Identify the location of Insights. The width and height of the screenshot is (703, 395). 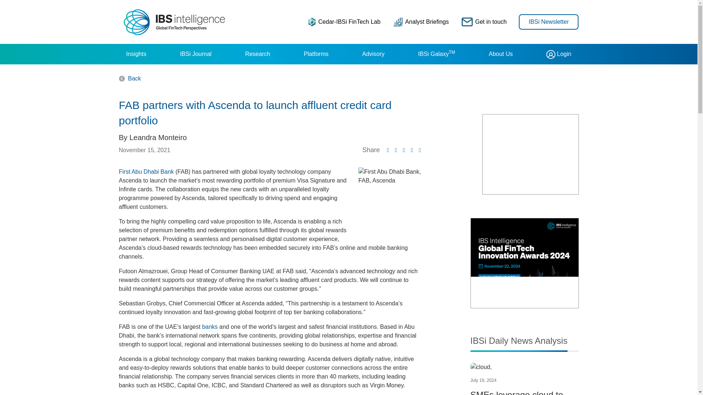
(136, 54).